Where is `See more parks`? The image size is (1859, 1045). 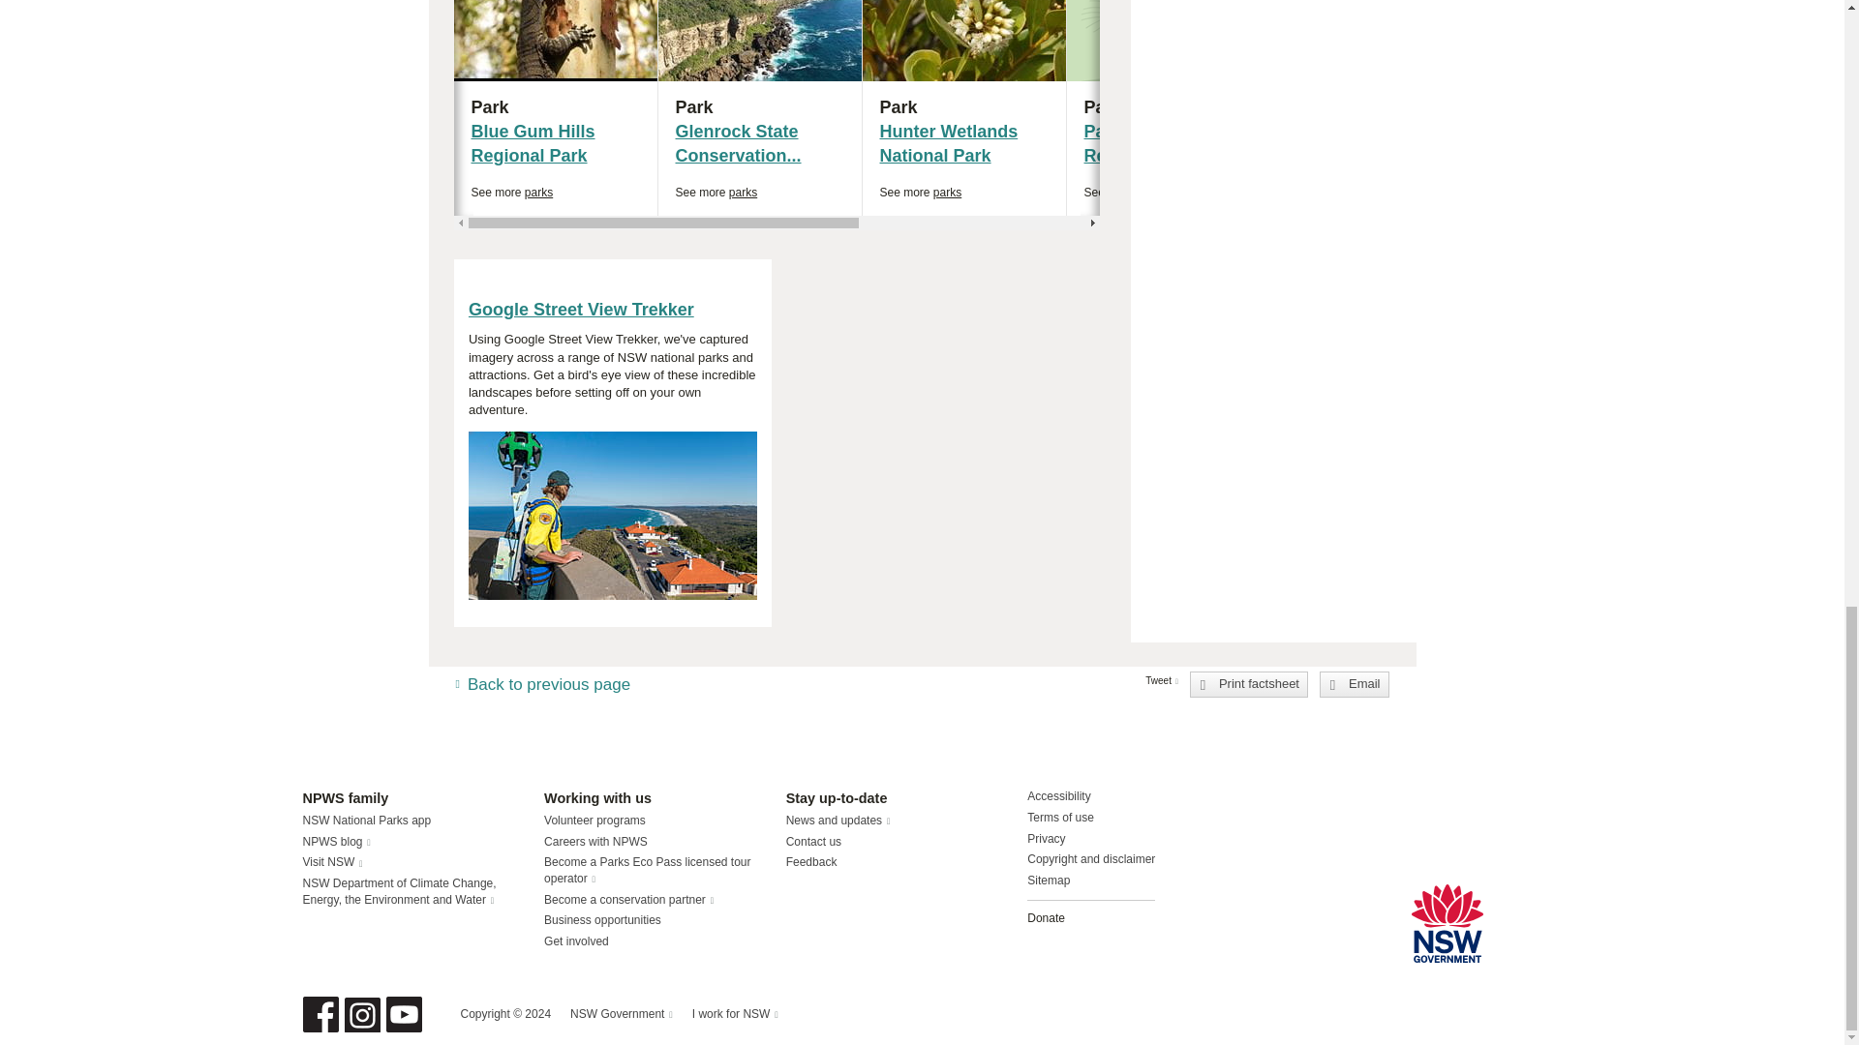 See more parks is located at coordinates (1125, 194).